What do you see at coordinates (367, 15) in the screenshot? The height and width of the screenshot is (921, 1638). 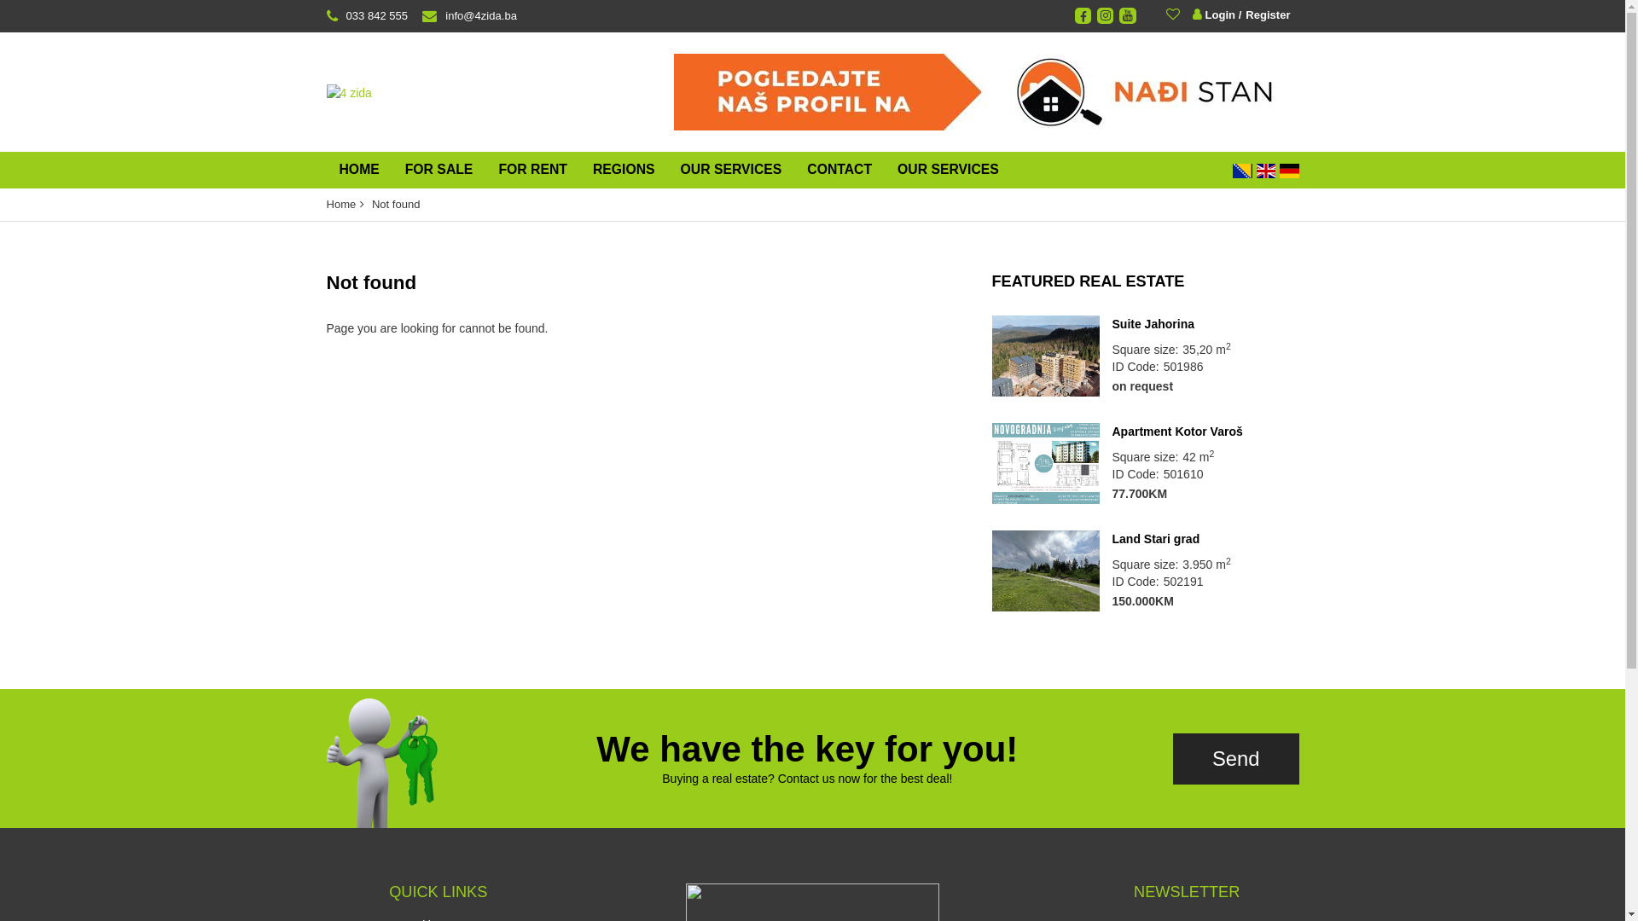 I see `033 842 555` at bounding box center [367, 15].